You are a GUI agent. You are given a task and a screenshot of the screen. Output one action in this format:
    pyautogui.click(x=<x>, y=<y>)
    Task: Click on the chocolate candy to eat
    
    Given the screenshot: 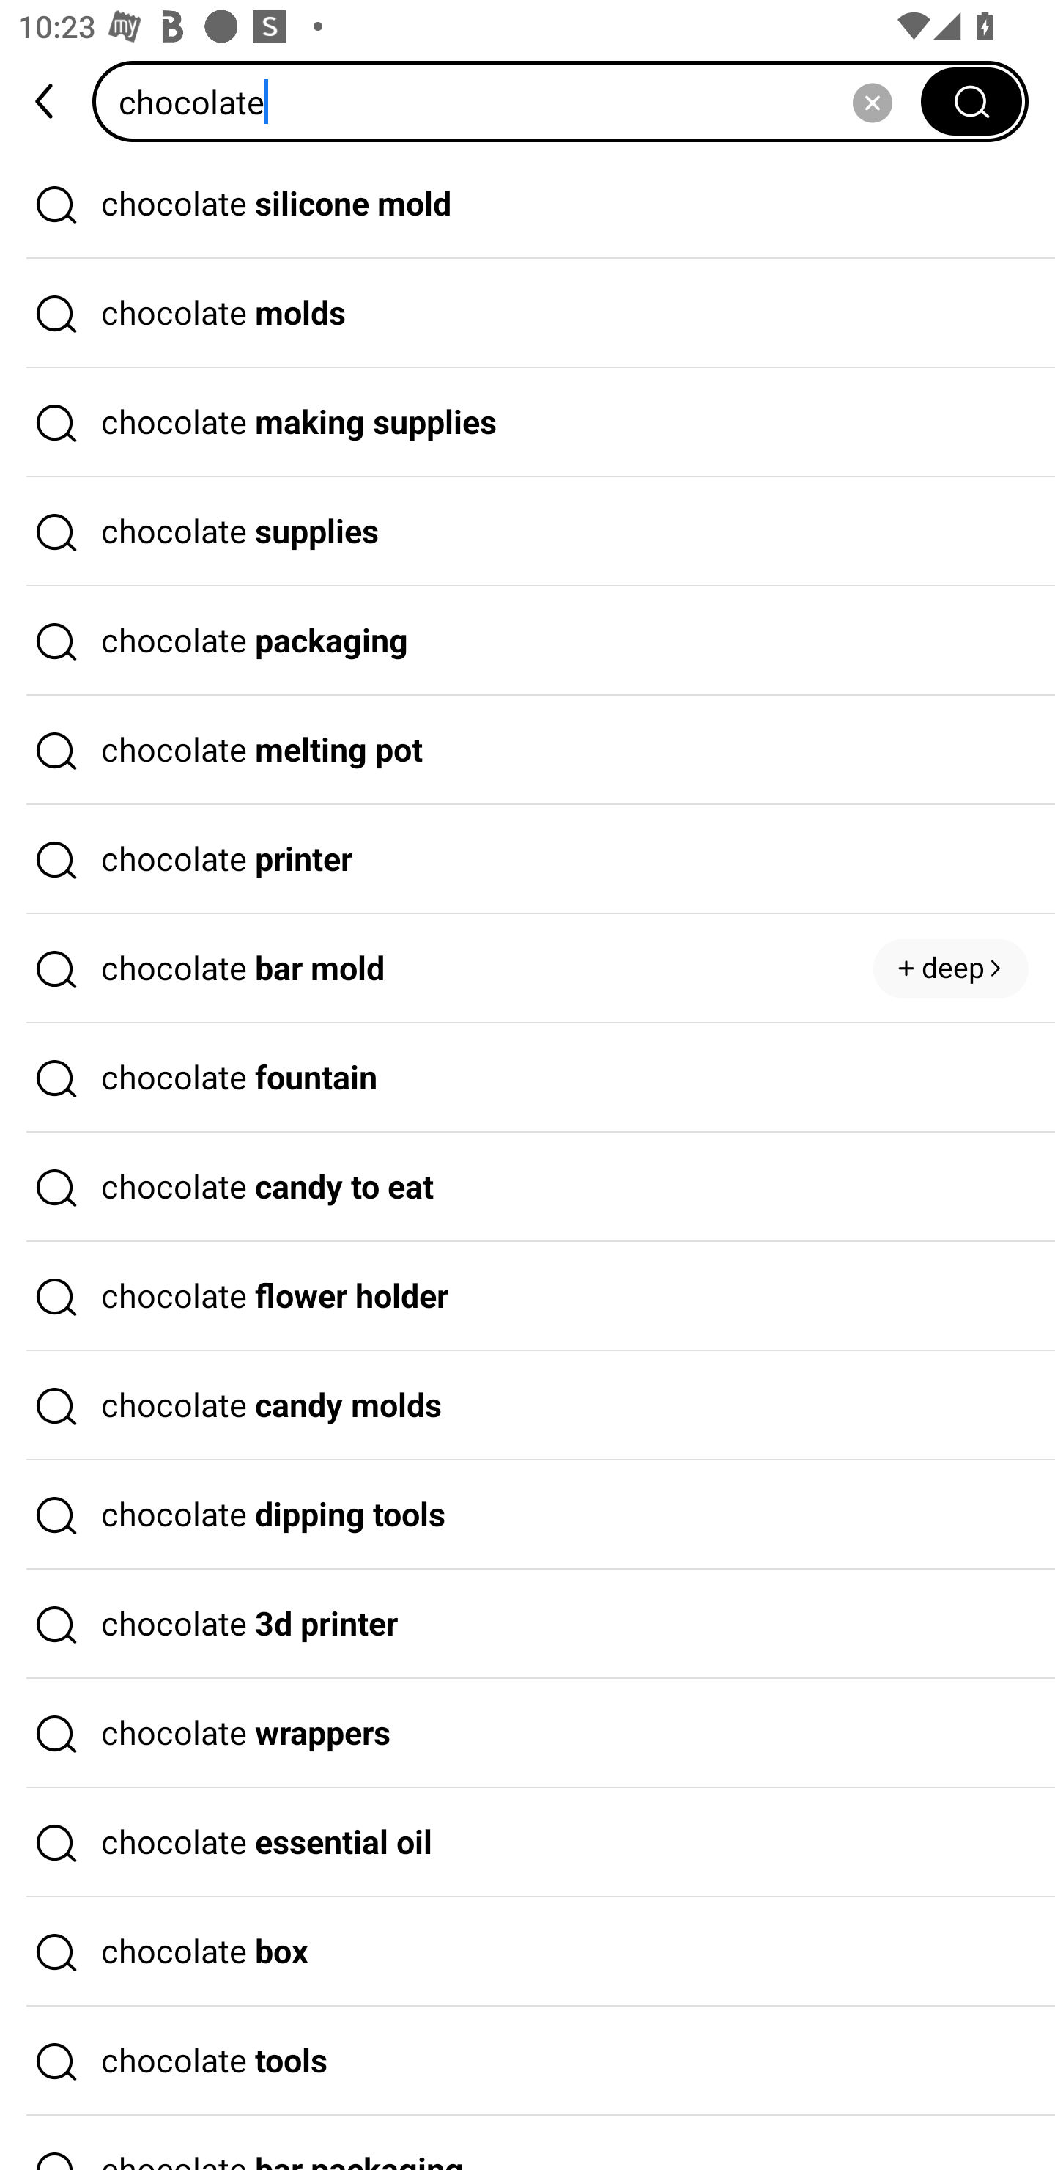 What is the action you would take?
    pyautogui.click(x=527, y=1187)
    